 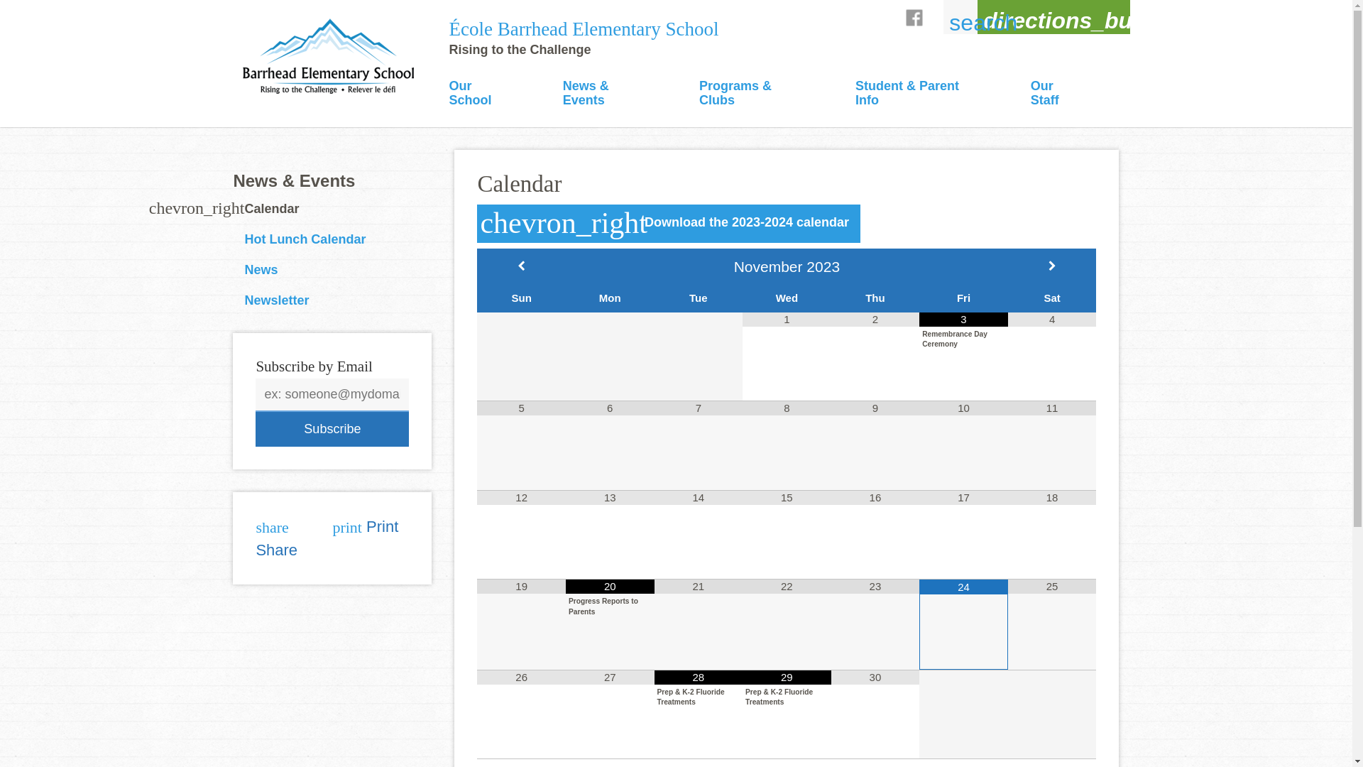 What do you see at coordinates (1058, 94) in the screenshot?
I see `Our Staff` at bounding box center [1058, 94].